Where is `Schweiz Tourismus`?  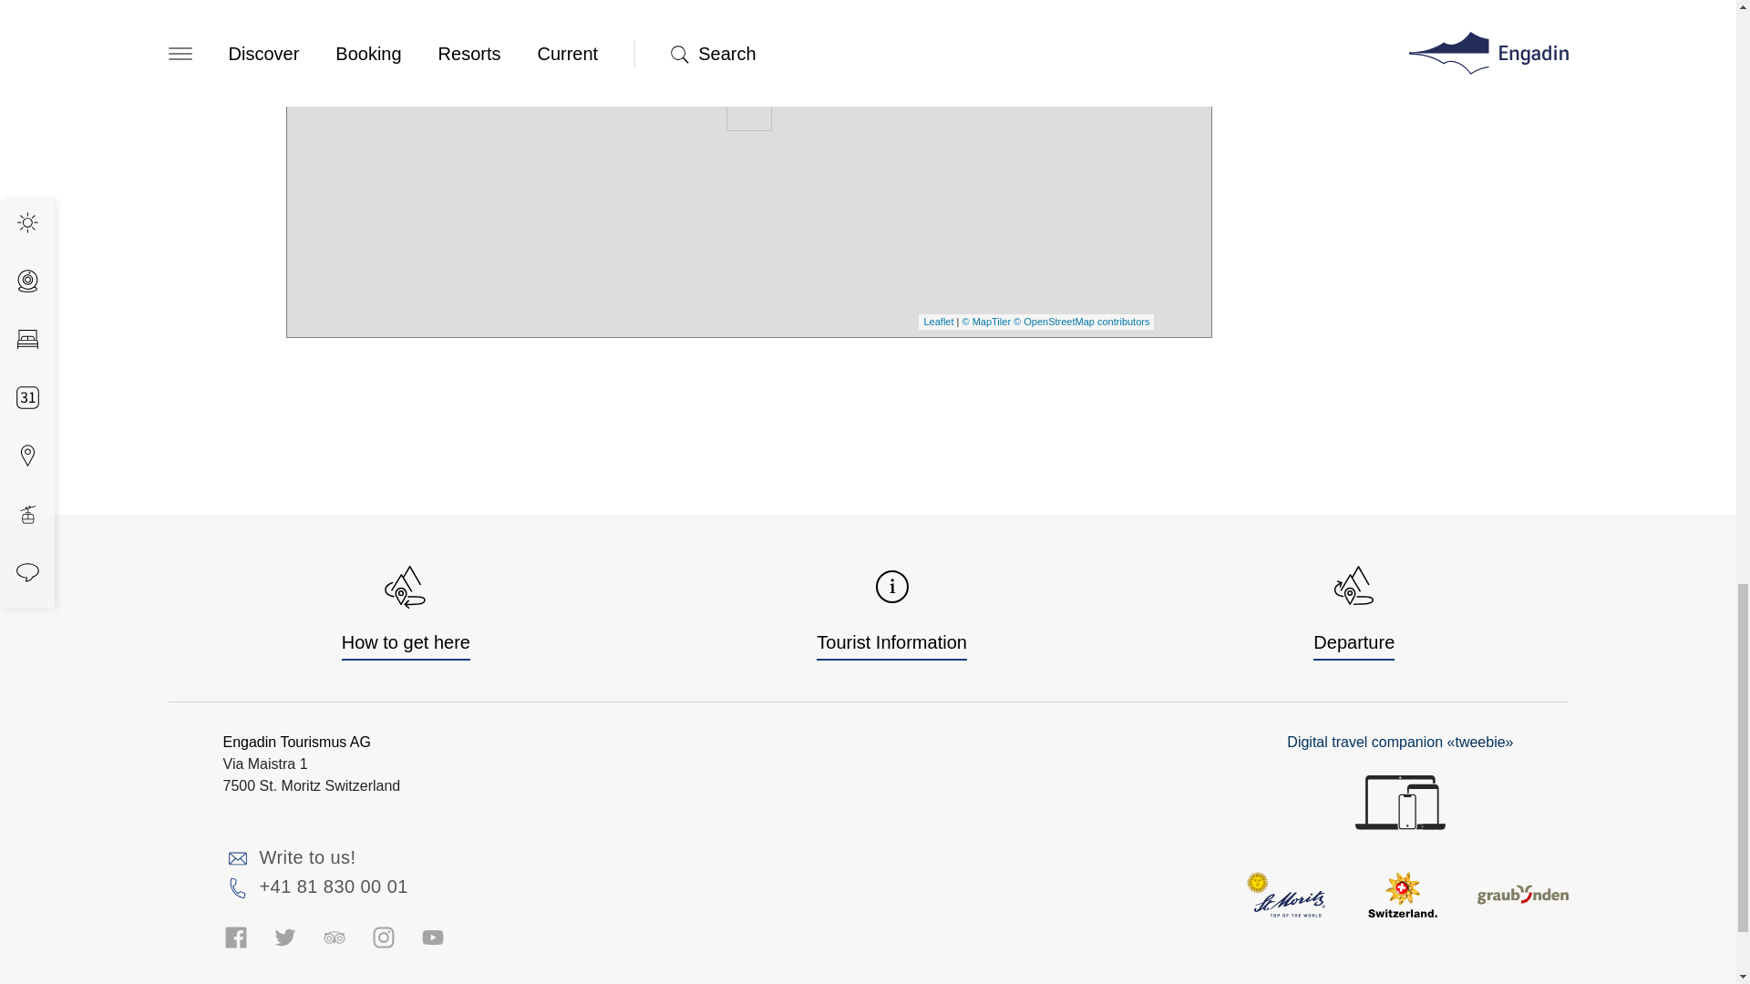 Schweiz Tourismus is located at coordinates (1403, 894).